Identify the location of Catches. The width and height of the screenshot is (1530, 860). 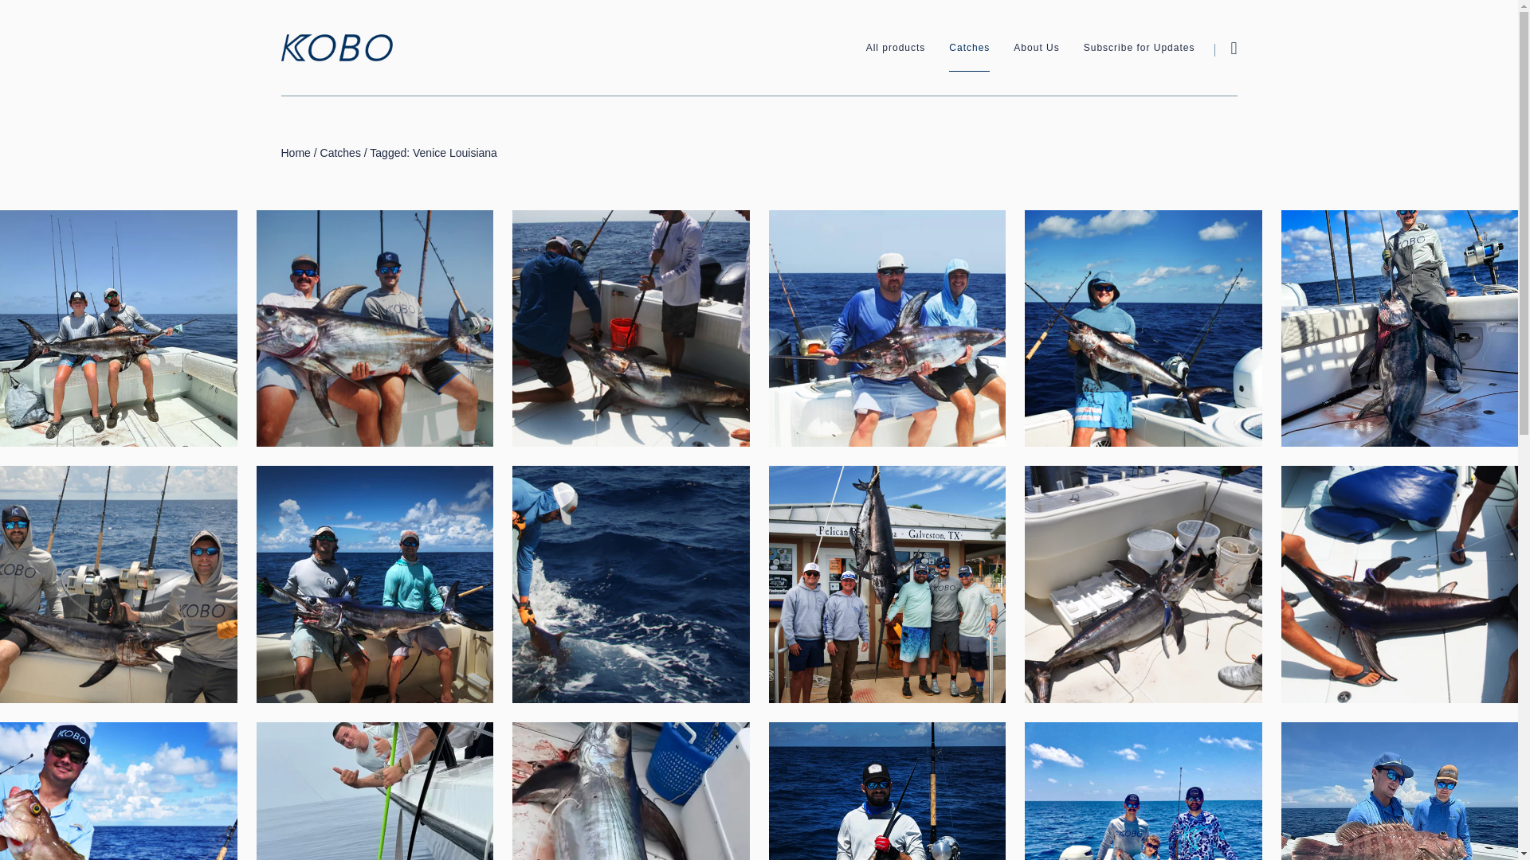
(340, 152).